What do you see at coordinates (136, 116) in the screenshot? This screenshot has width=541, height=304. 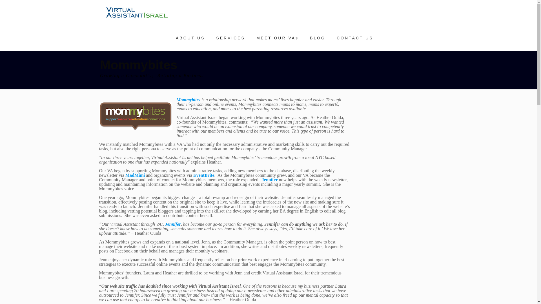 I see `mommiebites` at bounding box center [136, 116].